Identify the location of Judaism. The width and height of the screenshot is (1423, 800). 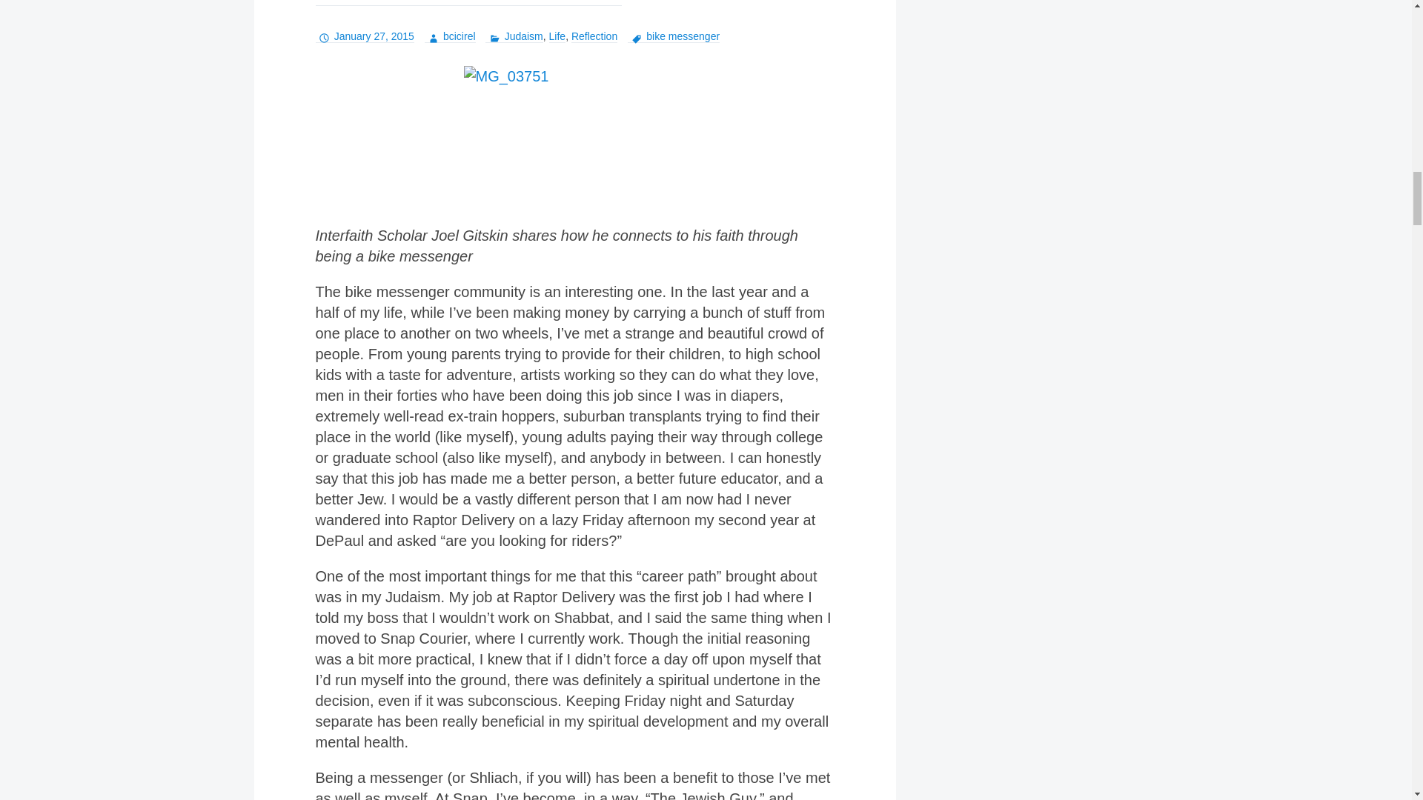
(513, 37).